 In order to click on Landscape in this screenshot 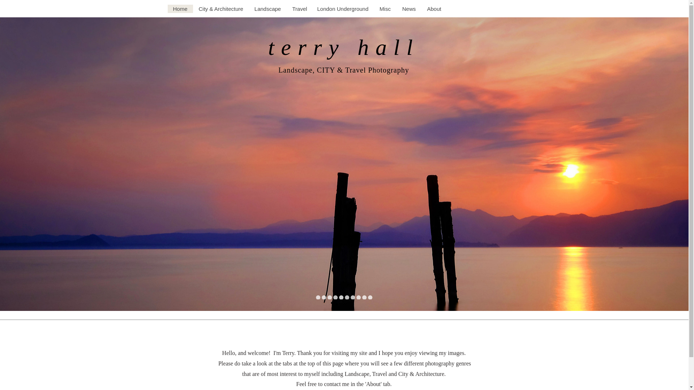, I will do `click(267, 9)`.